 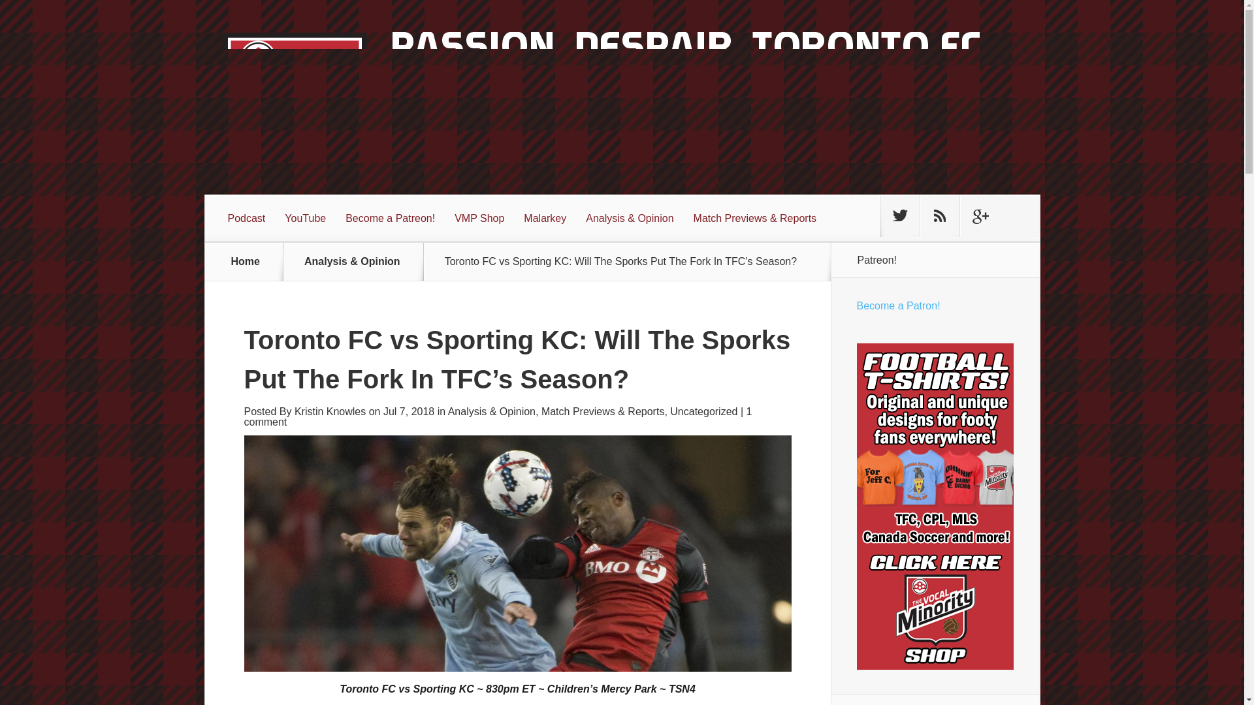 What do you see at coordinates (391, 219) in the screenshot?
I see `Become a Patreon!` at bounding box center [391, 219].